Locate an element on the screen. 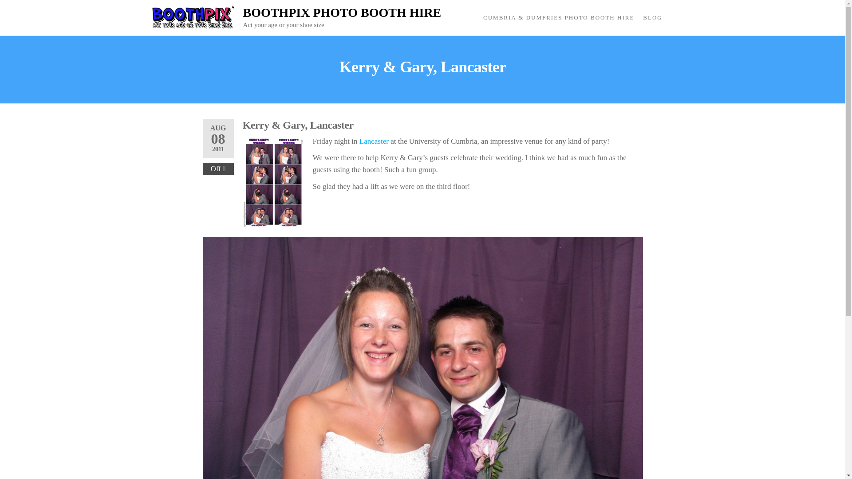  Lancaster is located at coordinates (374, 141).